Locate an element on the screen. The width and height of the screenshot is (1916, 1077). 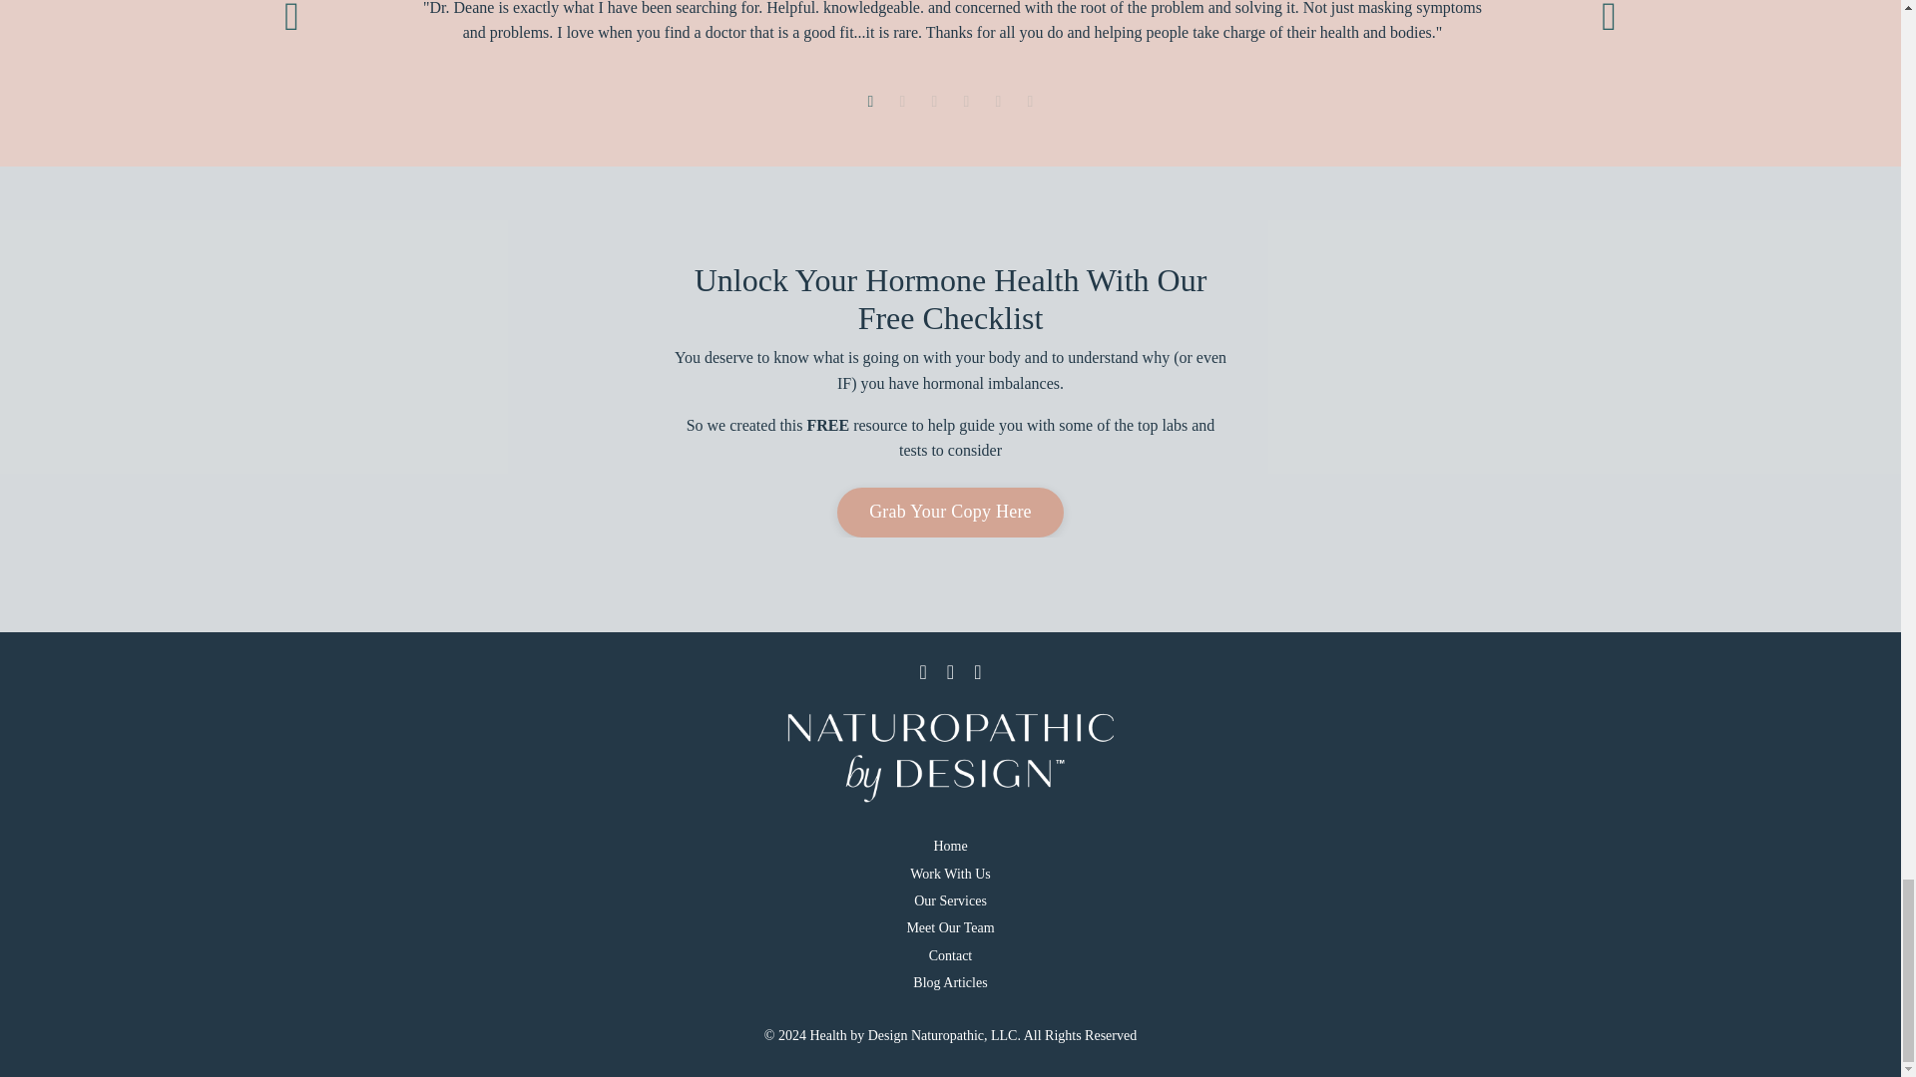
5 is located at coordinates (998, 102).